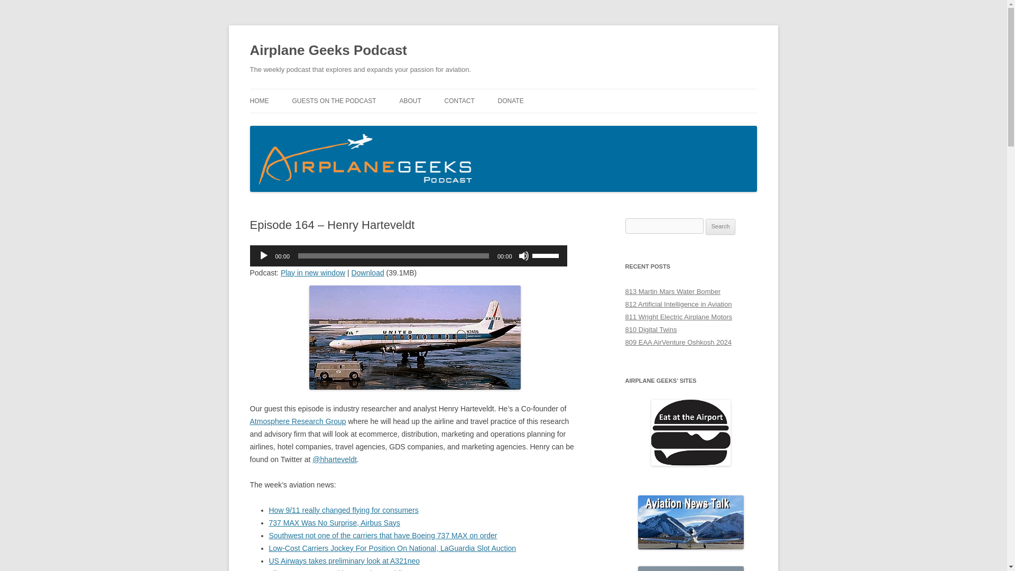 This screenshot has width=1015, height=571. I want to click on CONTACT, so click(459, 100).